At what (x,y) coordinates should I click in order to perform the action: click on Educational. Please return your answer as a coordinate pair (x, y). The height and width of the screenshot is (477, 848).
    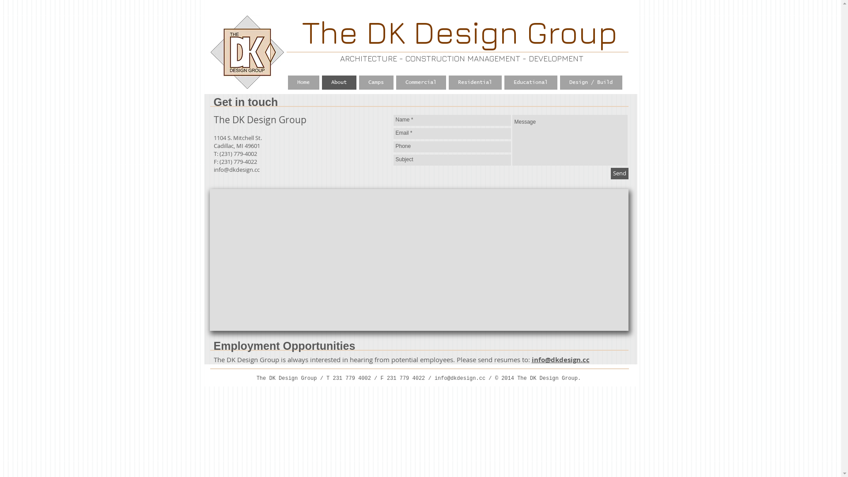
    Looking at the image, I should click on (531, 83).